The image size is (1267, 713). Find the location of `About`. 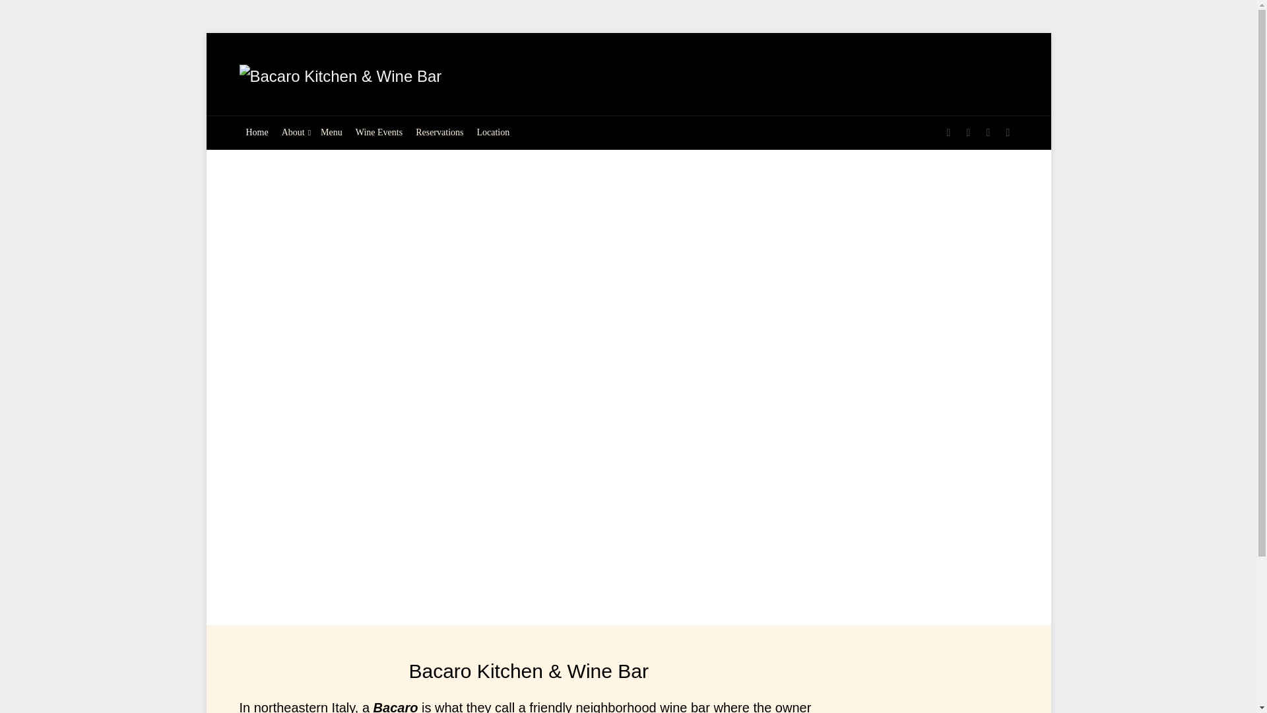

About is located at coordinates (294, 132).